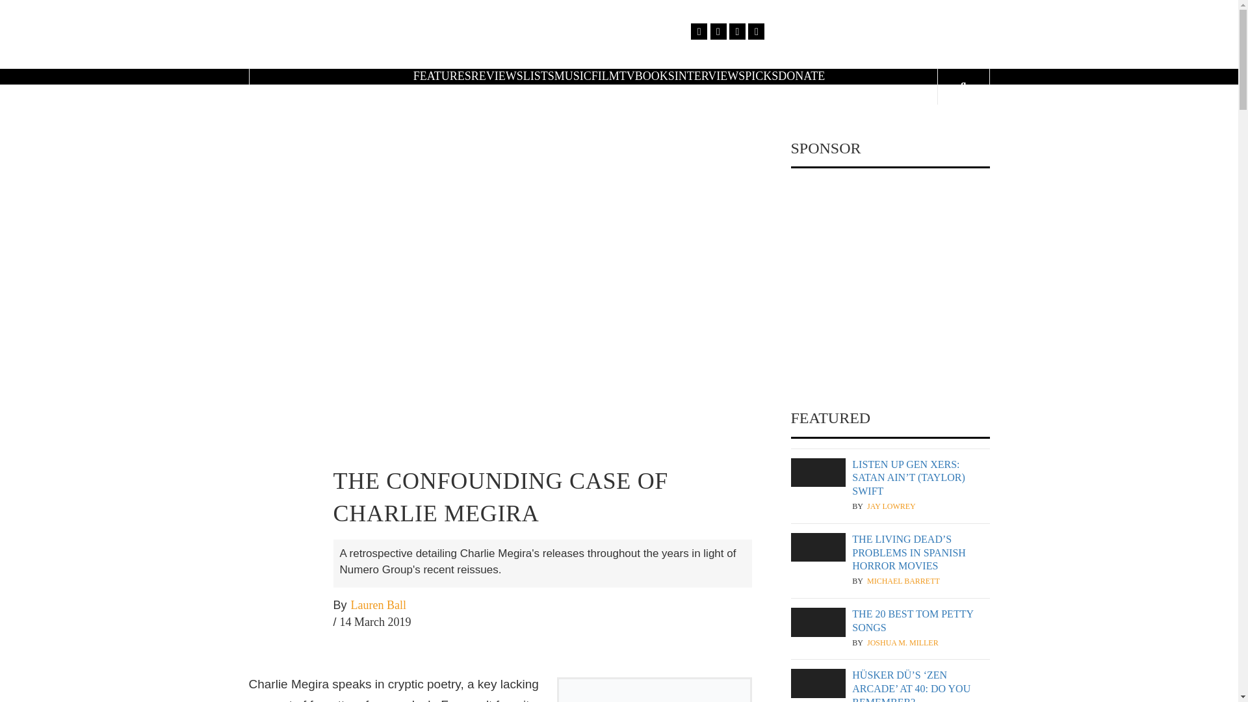 The height and width of the screenshot is (702, 1248). Describe the element at coordinates (718, 31) in the screenshot. I see `Twitter` at that location.